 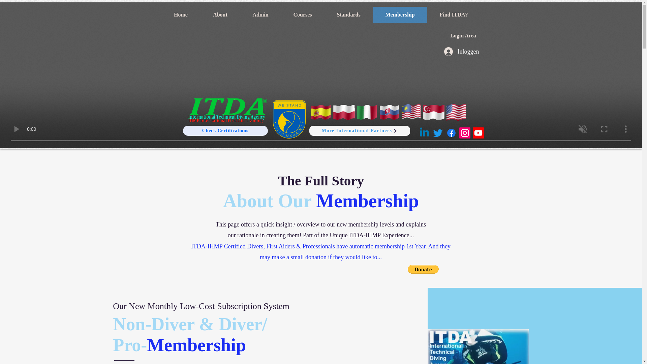 I want to click on About, so click(x=220, y=15).